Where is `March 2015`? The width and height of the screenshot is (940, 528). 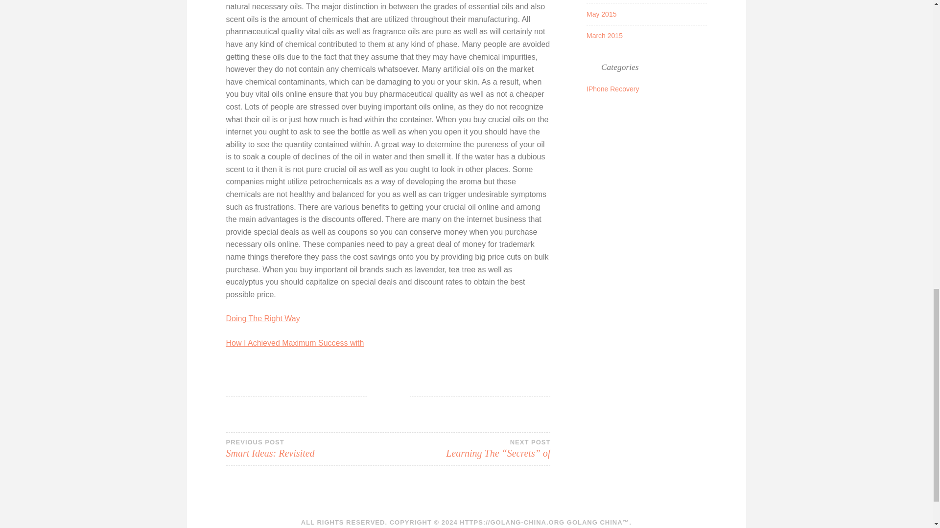 March 2015 is located at coordinates (601, 14).